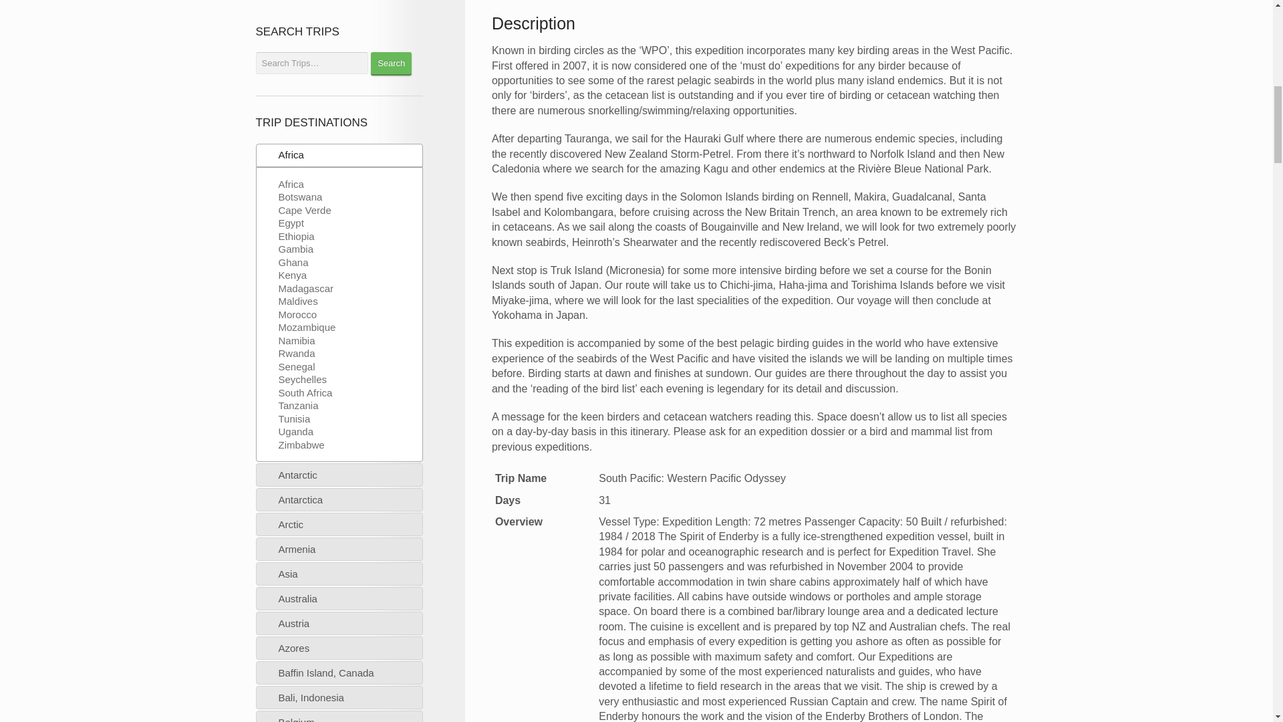 The height and width of the screenshot is (722, 1283). What do you see at coordinates (391, 64) in the screenshot?
I see `Search` at bounding box center [391, 64].